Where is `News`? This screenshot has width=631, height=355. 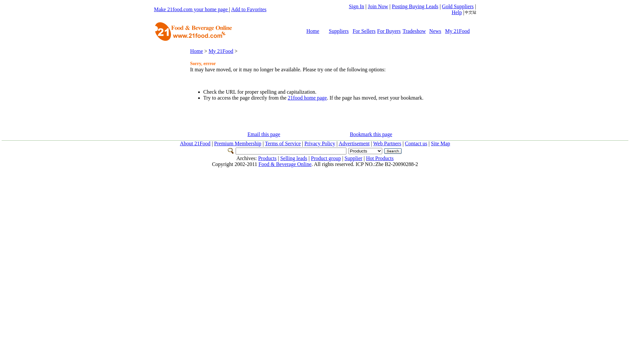 News is located at coordinates (435, 31).